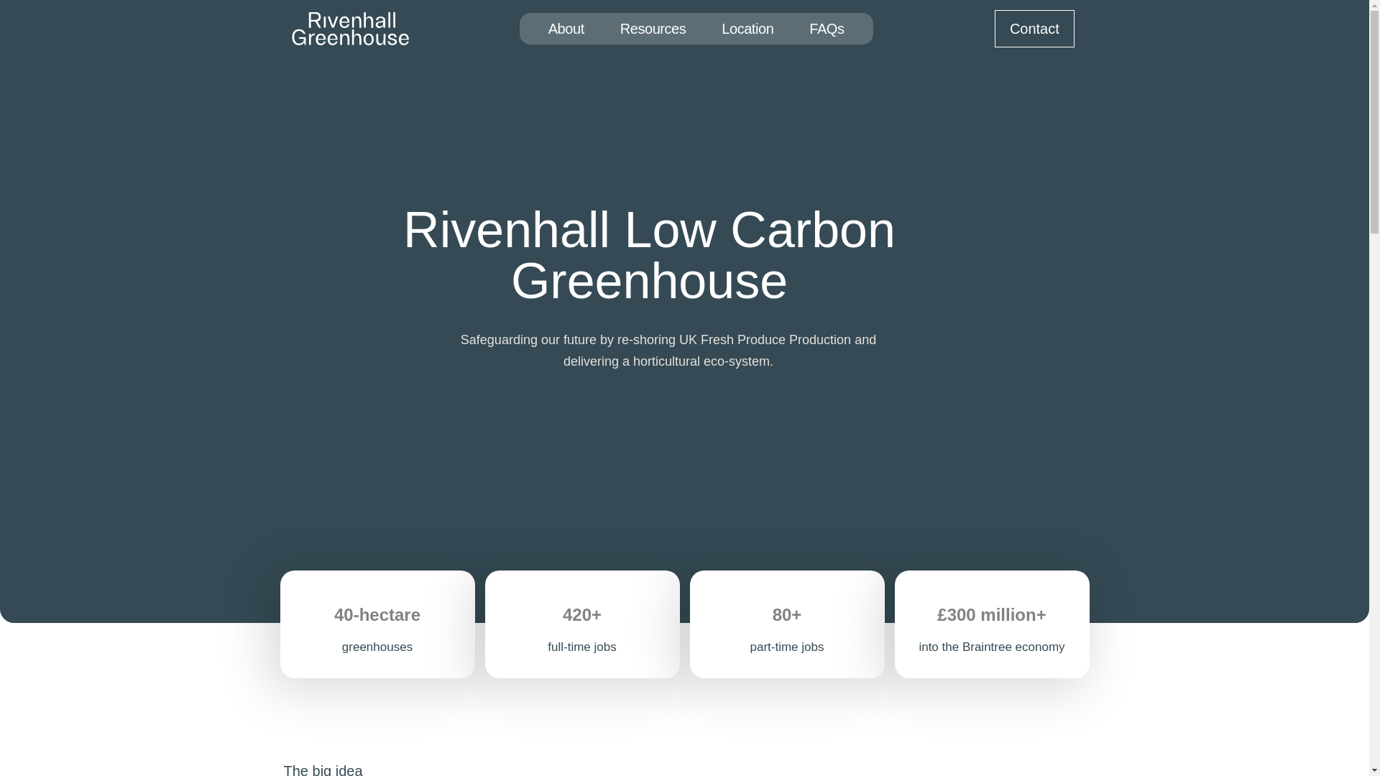  What do you see at coordinates (653, 29) in the screenshot?
I see `Resources` at bounding box center [653, 29].